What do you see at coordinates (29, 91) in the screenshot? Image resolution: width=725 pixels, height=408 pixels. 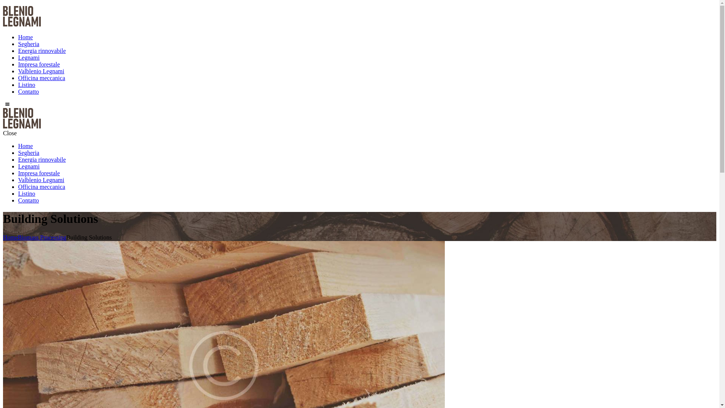 I see `Contatto` at bounding box center [29, 91].